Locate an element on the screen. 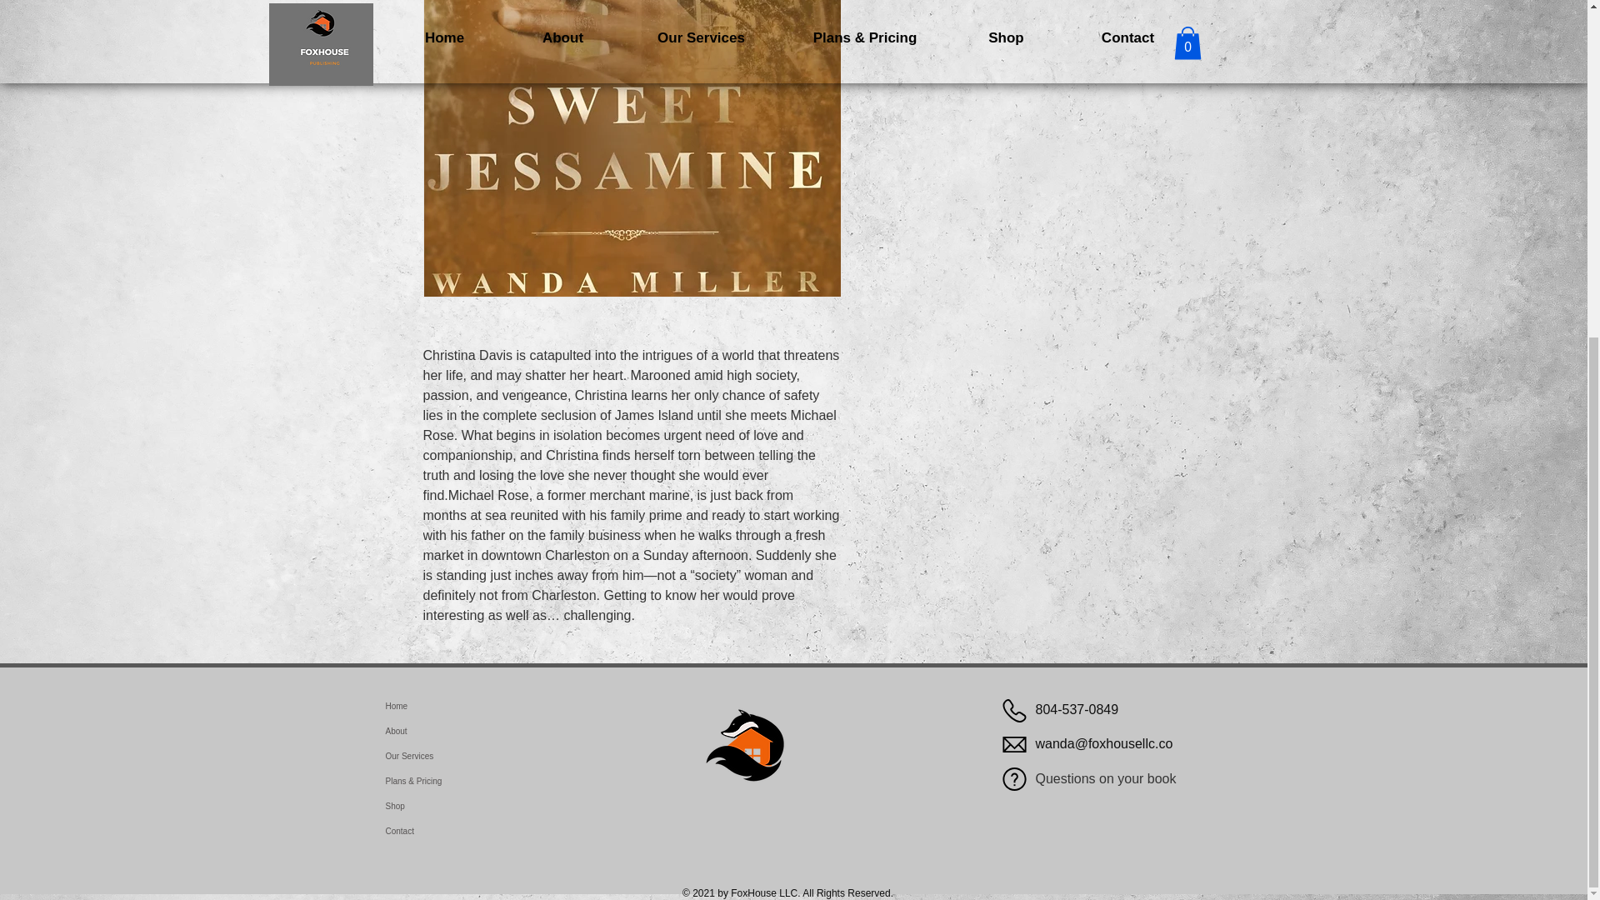 The image size is (1600, 900). Contact is located at coordinates (480, 832).